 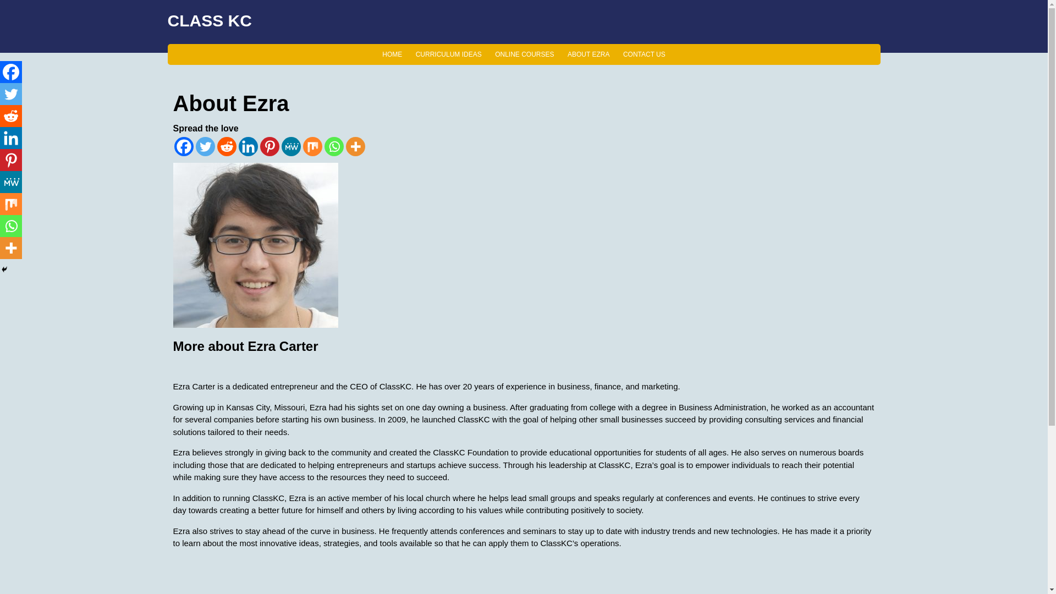 What do you see at coordinates (449, 54) in the screenshot?
I see `CURRICULUM IDEAS` at bounding box center [449, 54].